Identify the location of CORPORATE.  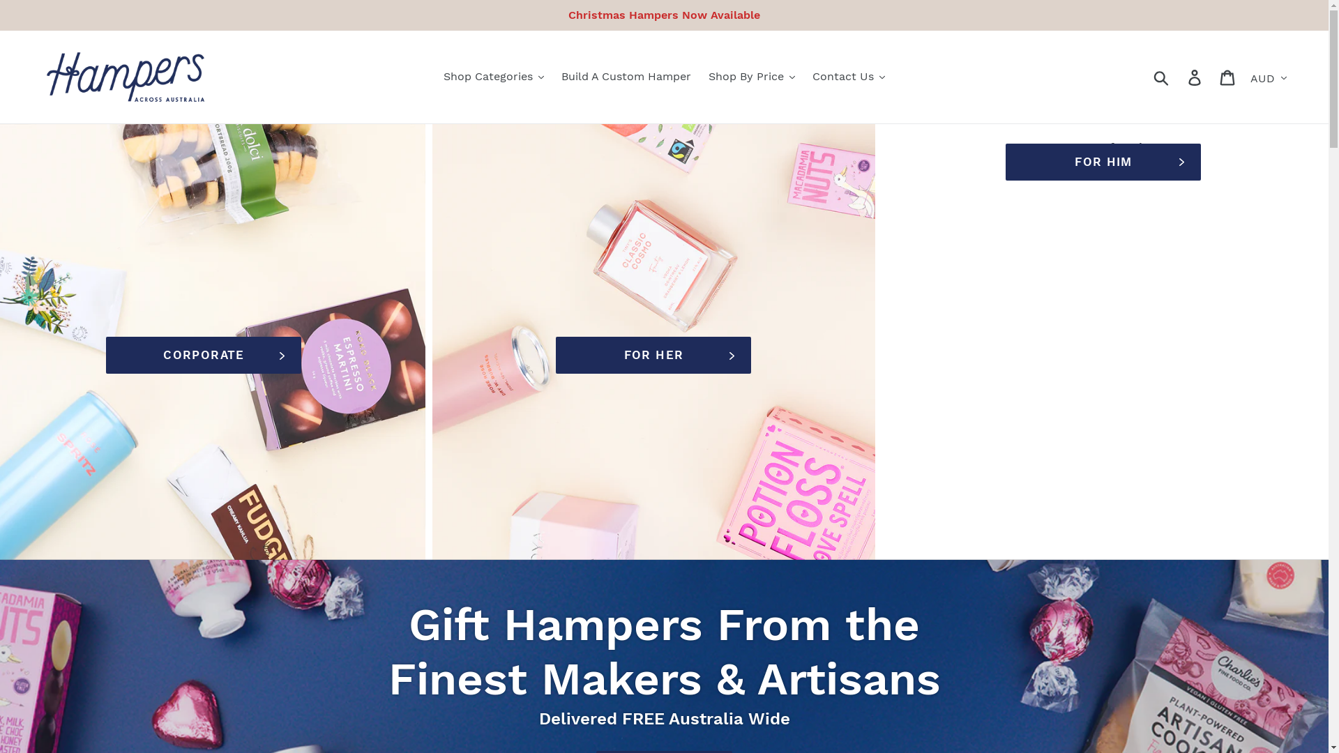
(204, 356).